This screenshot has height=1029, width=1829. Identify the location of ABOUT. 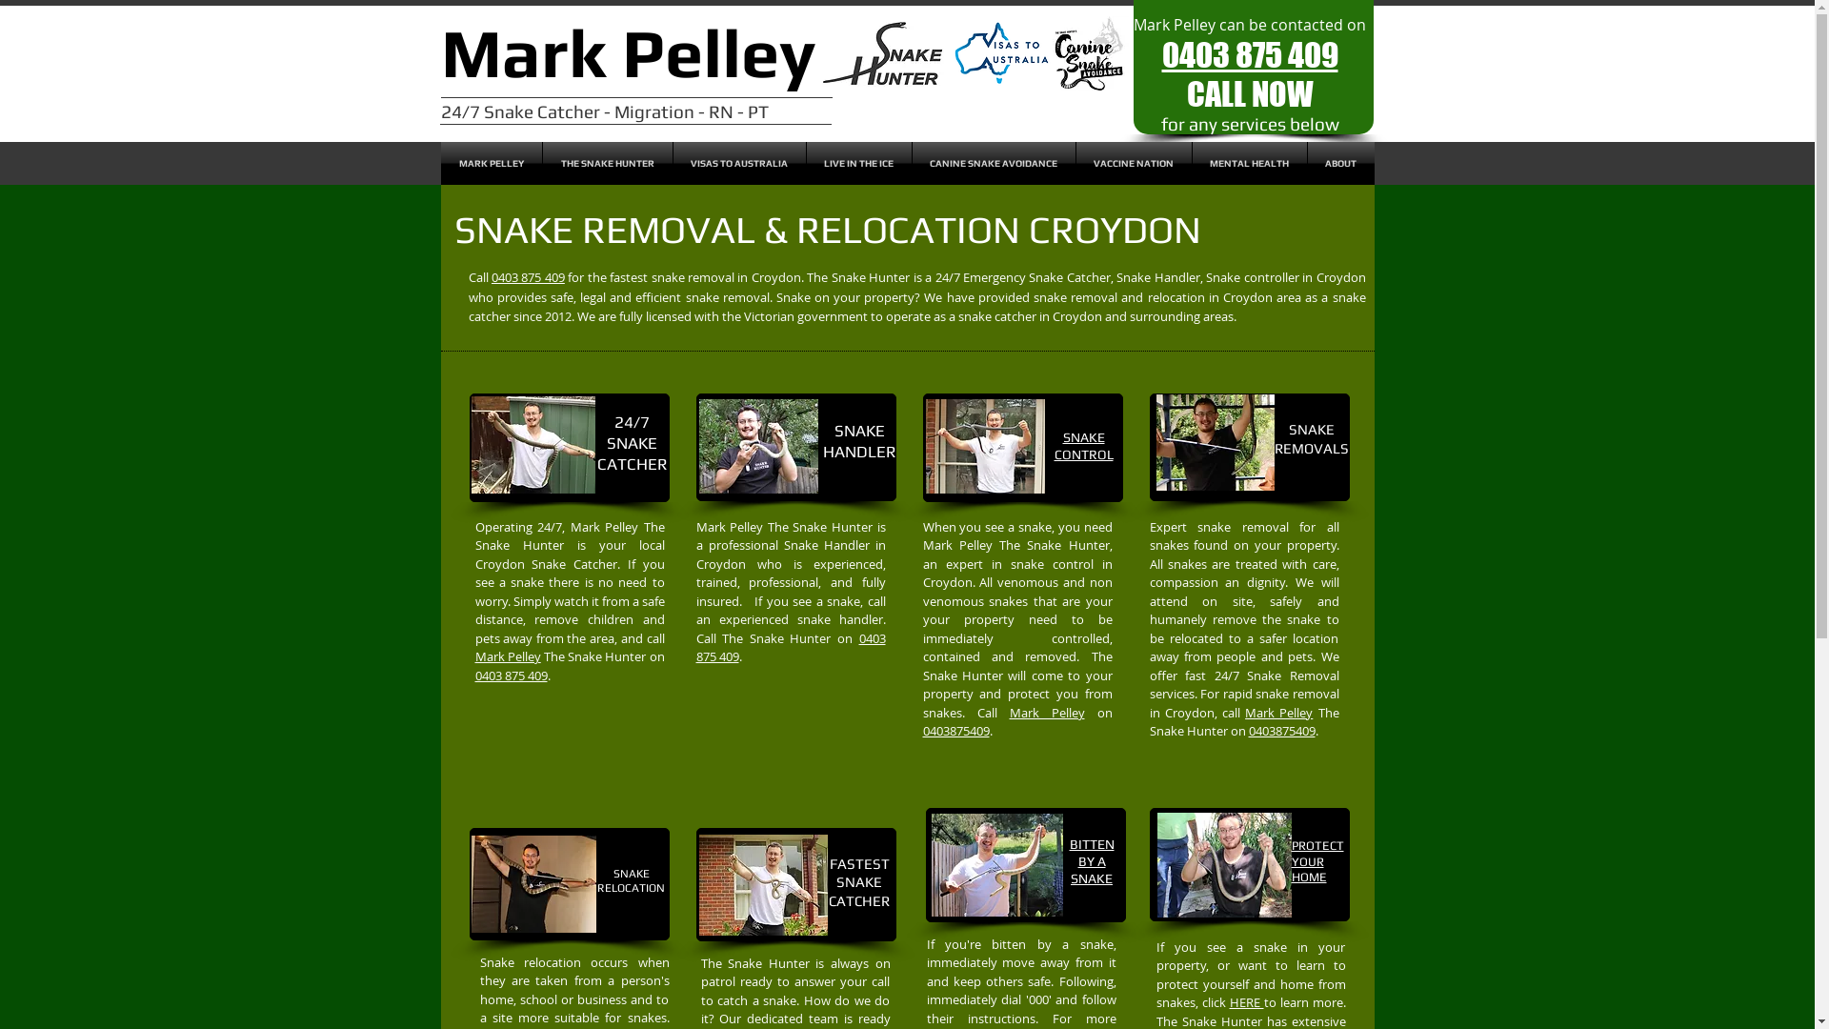
(1340, 164).